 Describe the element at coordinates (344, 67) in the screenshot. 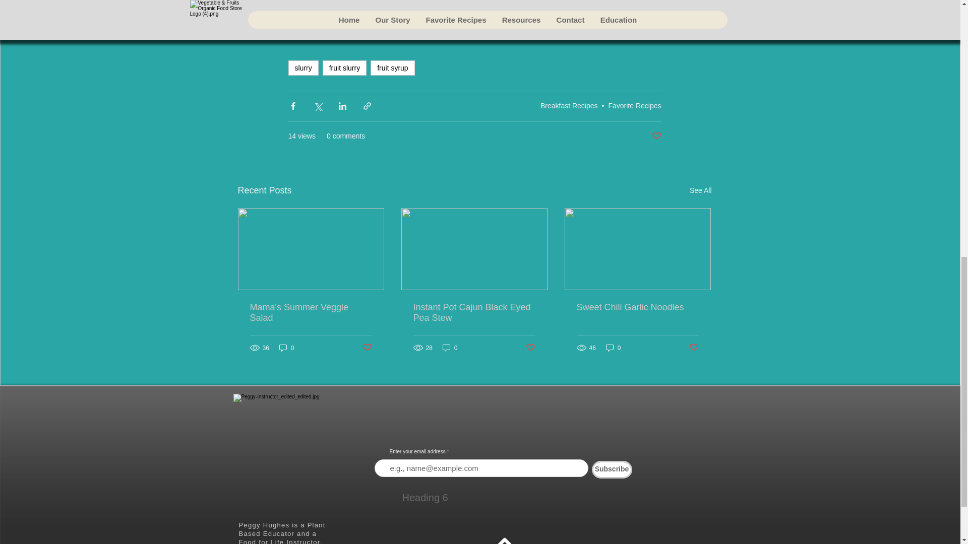

I see `fruit slurry` at that location.